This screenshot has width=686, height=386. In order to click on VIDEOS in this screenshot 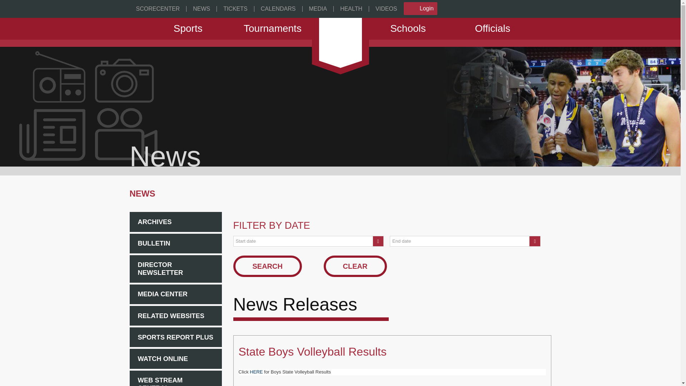, I will do `click(386, 9)`.